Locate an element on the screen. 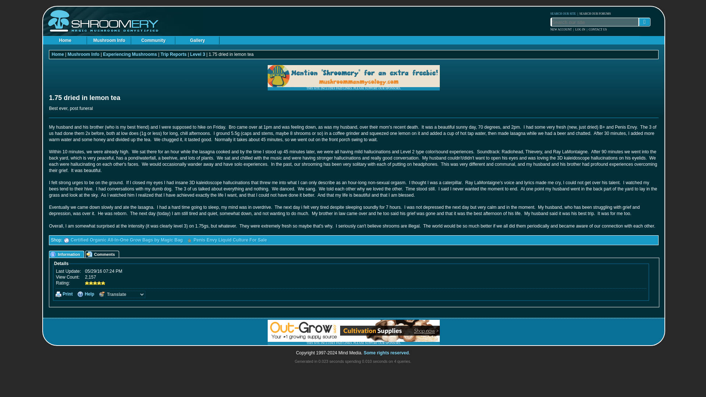 This screenshot has height=397, width=706. CONTACT US is located at coordinates (598, 29).